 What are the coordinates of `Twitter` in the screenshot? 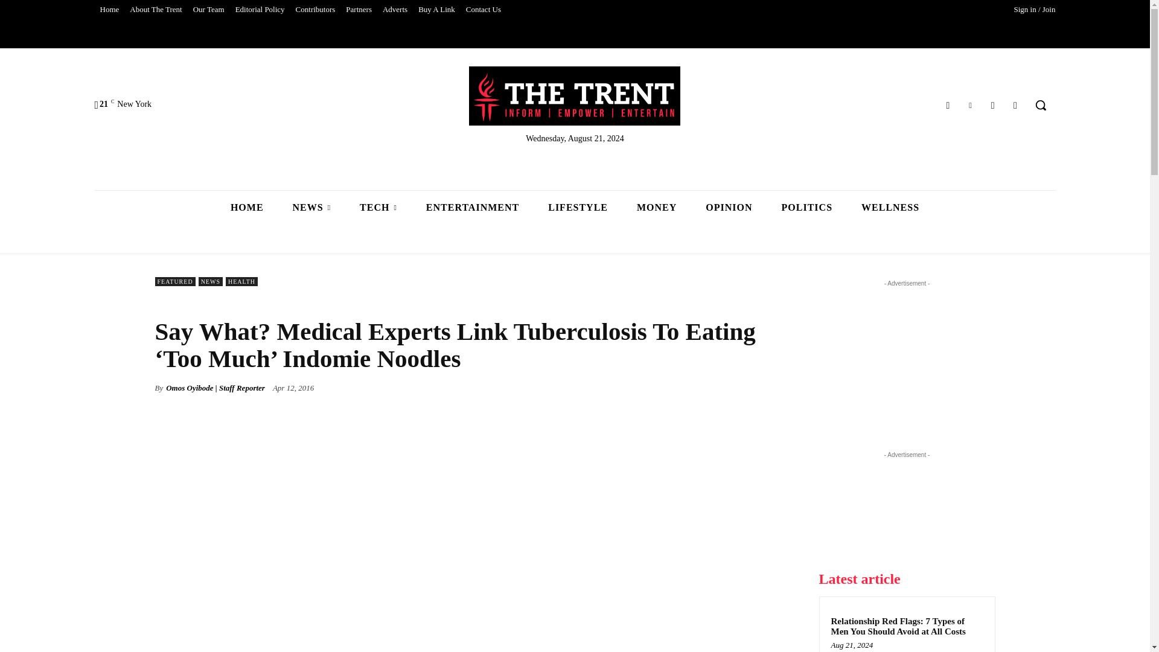 It's located at (969, 105).